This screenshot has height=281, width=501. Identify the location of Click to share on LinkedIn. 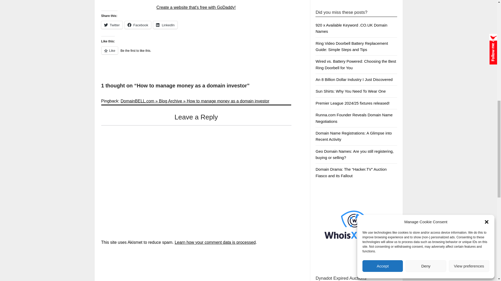
(165, 25).